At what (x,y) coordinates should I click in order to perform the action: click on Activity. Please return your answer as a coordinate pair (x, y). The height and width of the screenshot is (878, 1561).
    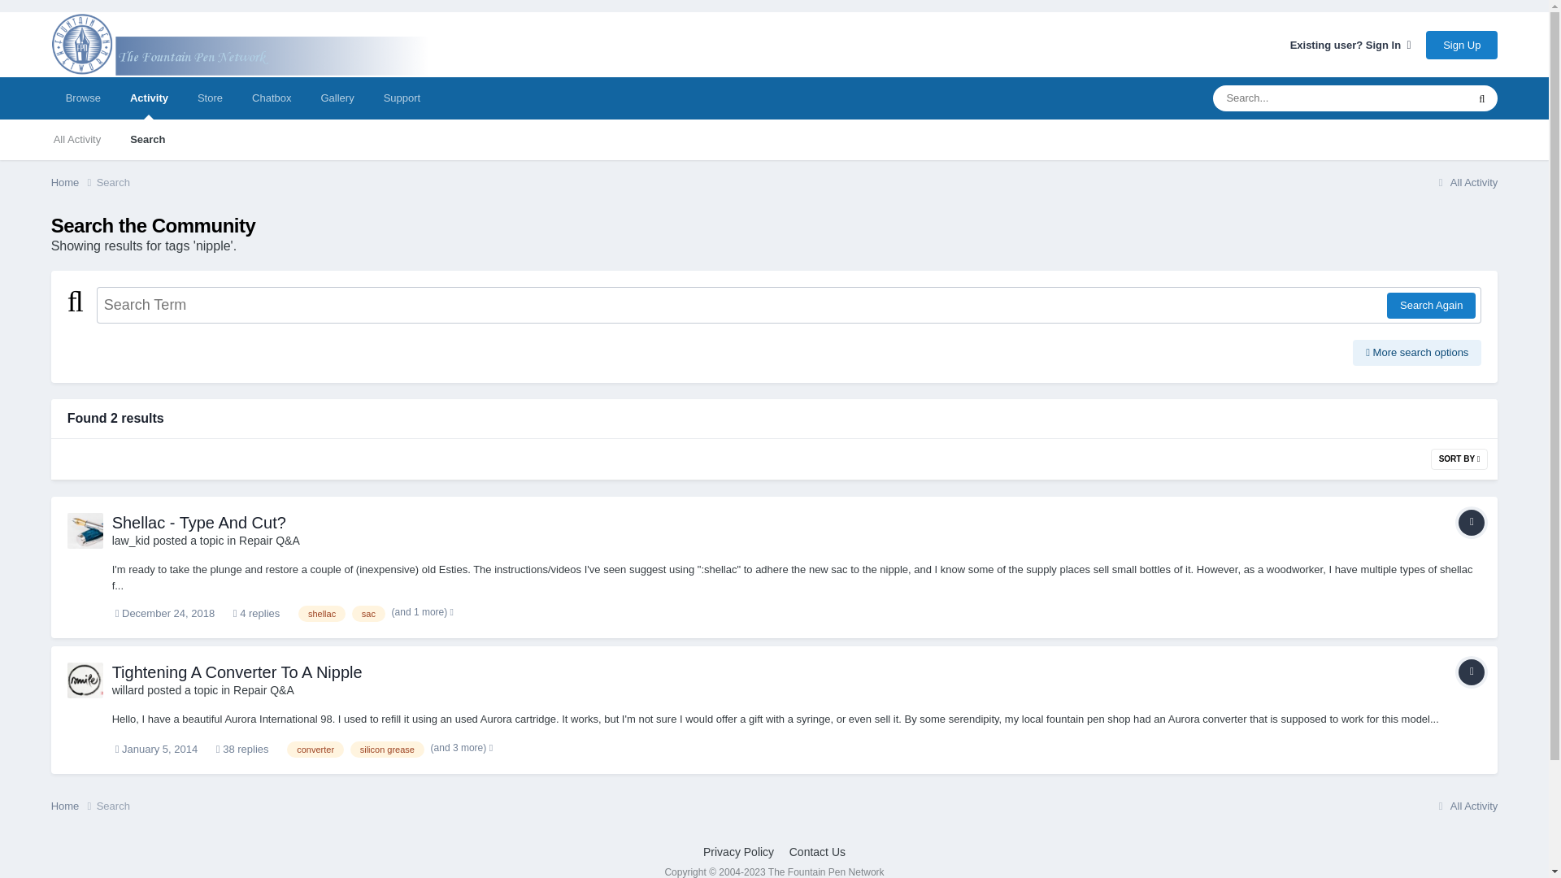
    Looking at the image, I should click on (149, 98).